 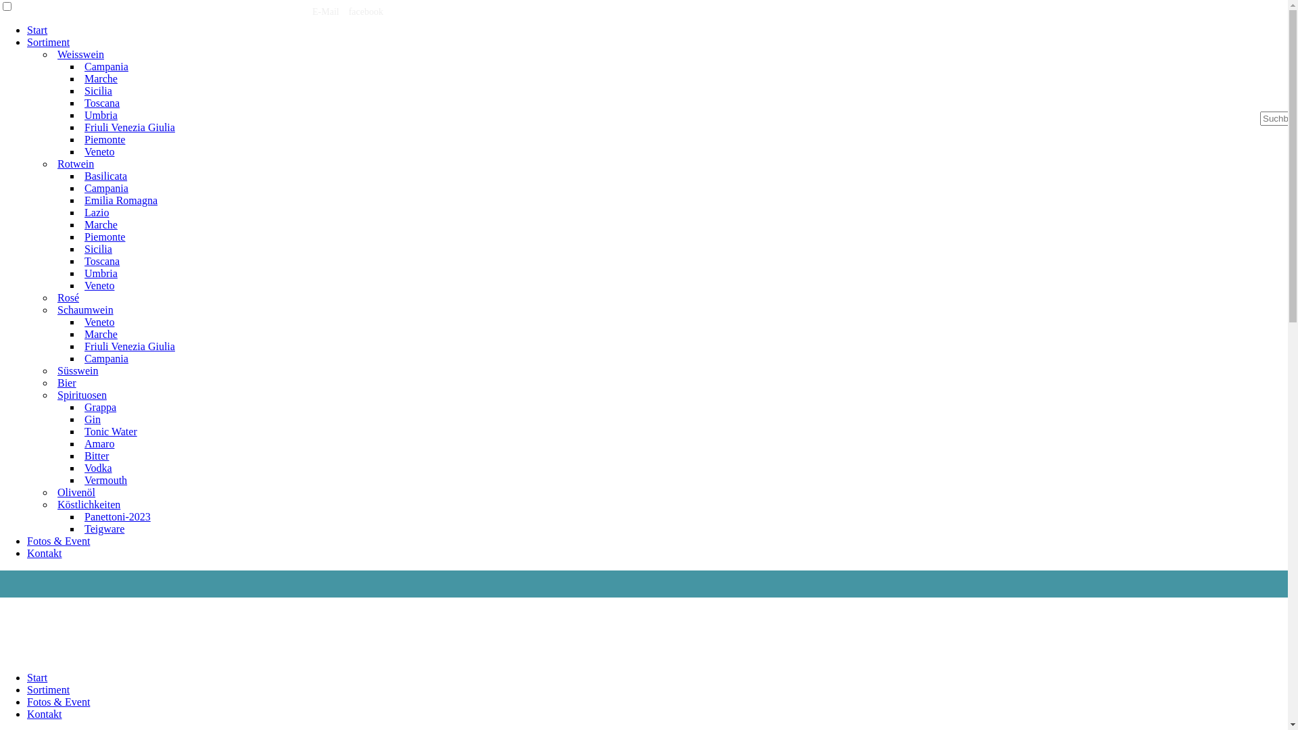 I want to click on Veneto, so click(x=99, y=151).